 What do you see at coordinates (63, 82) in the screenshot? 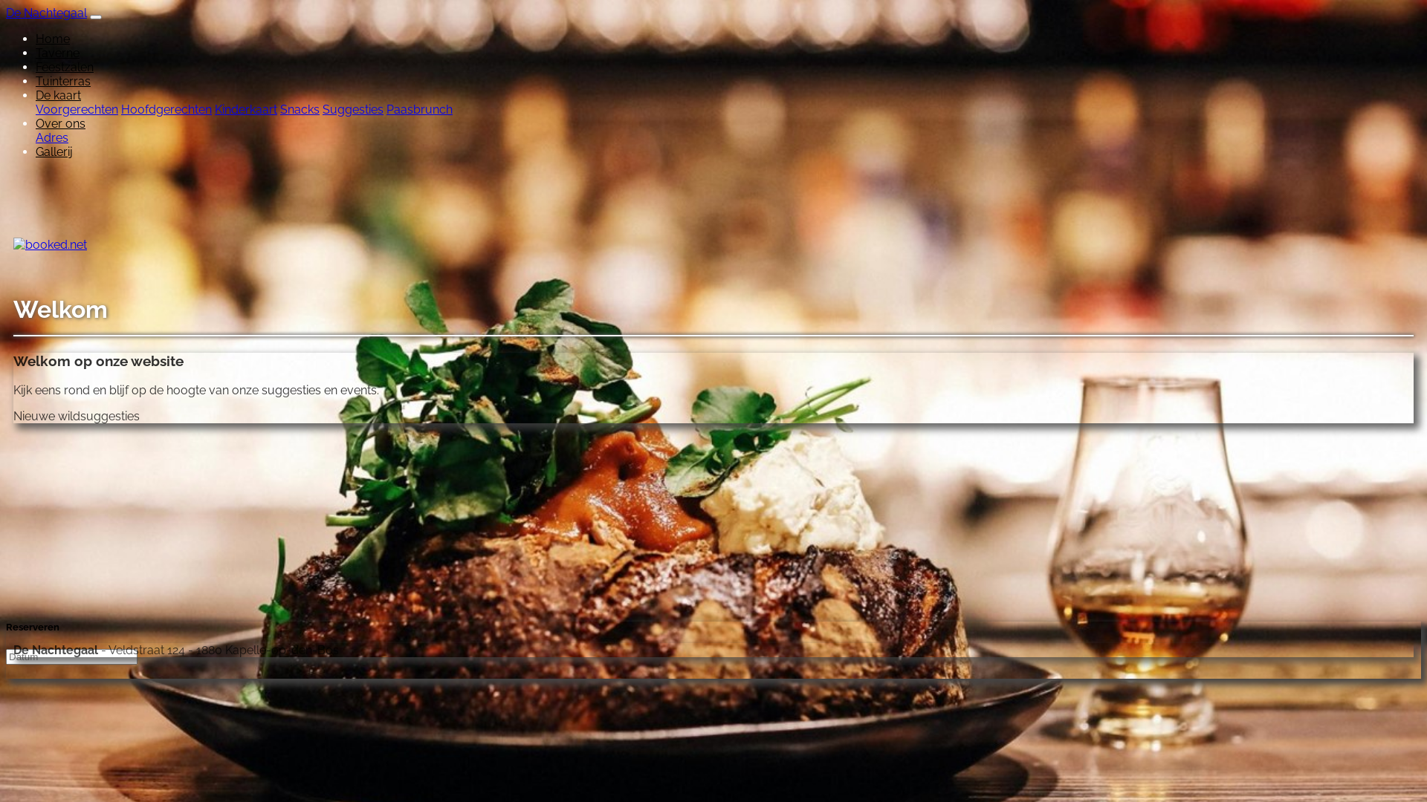
I see `Tuinterras` at bounding box center [63, 82].